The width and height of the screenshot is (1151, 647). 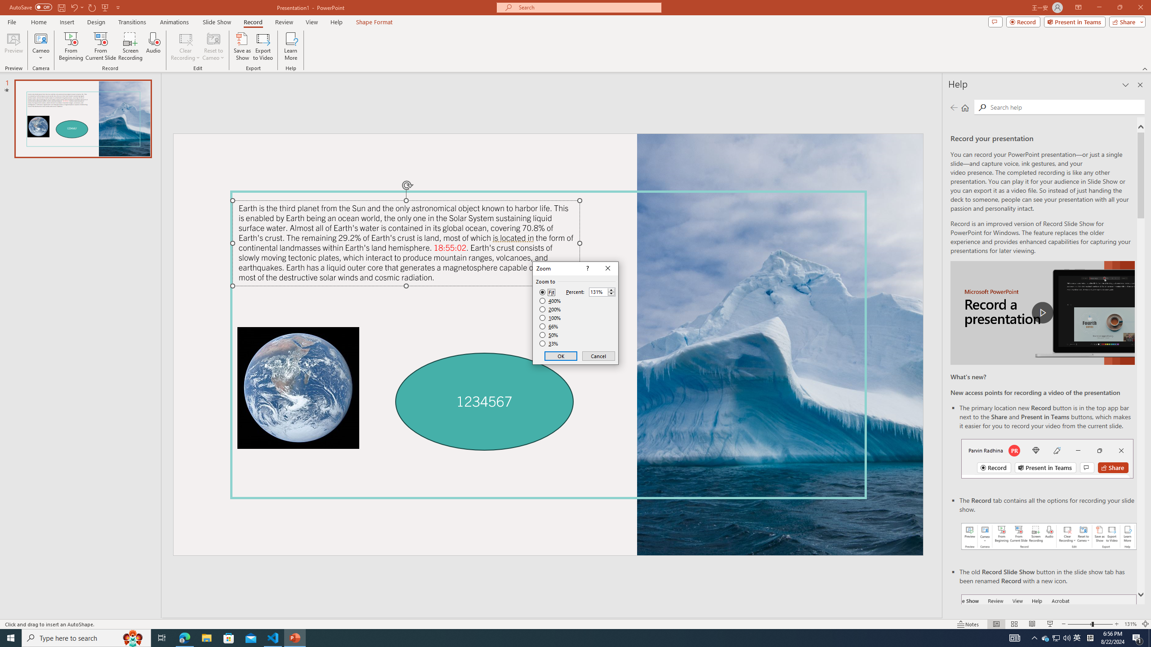 What do you see at coordinates (1049, 536) in the screenshot?
I see `Record your presentations screenshot one` at bounding box center [1049, 536].